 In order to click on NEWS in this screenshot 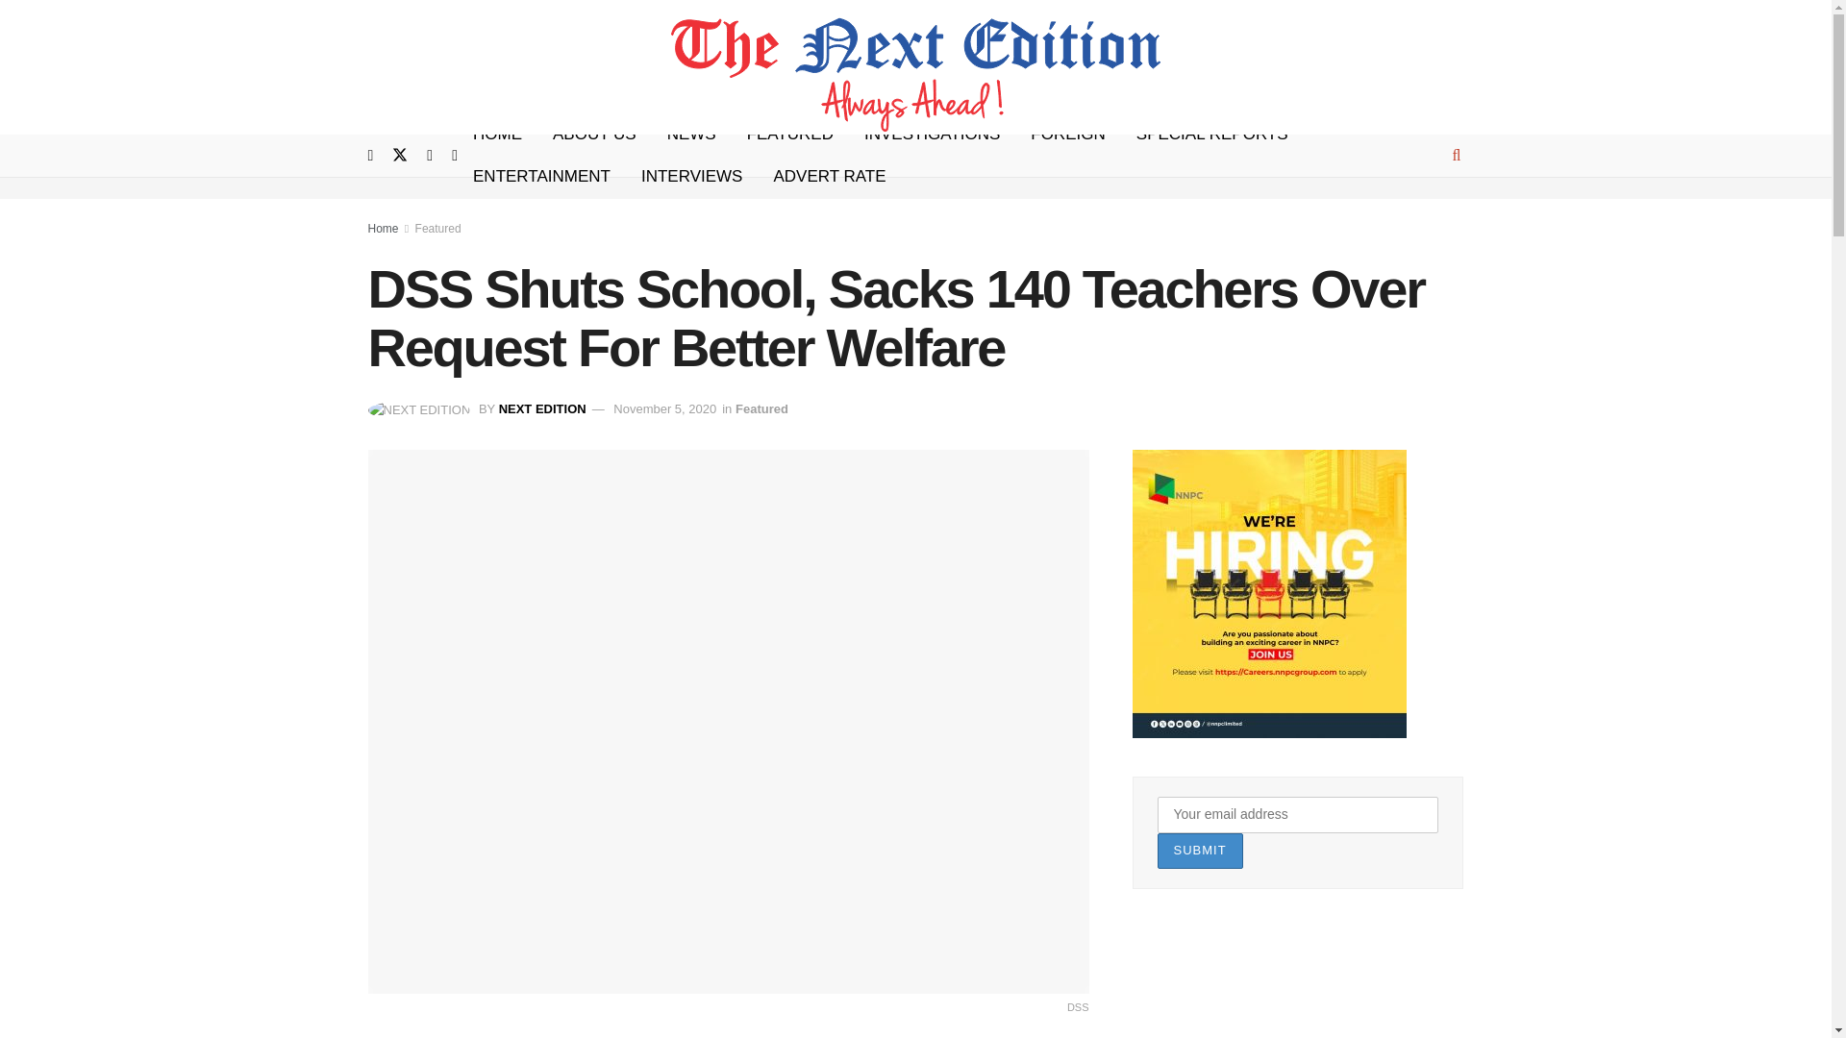, I will do `click(690, 135)`.